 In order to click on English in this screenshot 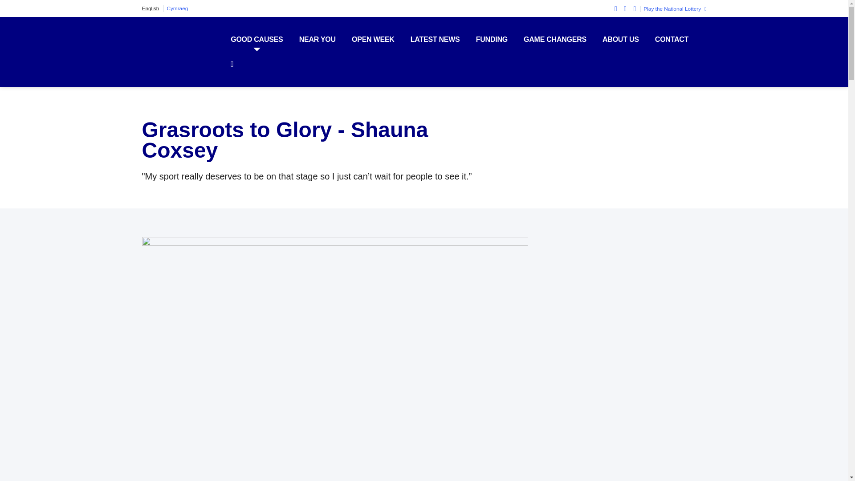, I will do `click(151, 8)`.